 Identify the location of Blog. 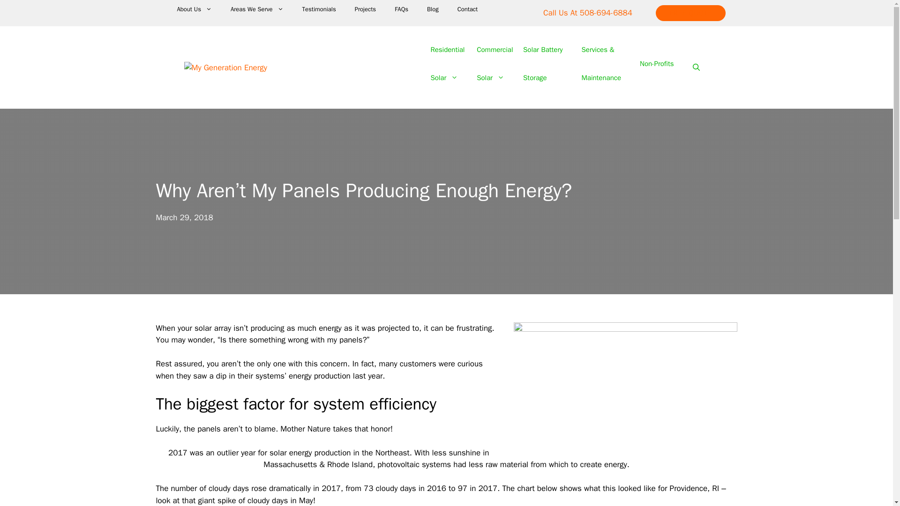
(433, 9).